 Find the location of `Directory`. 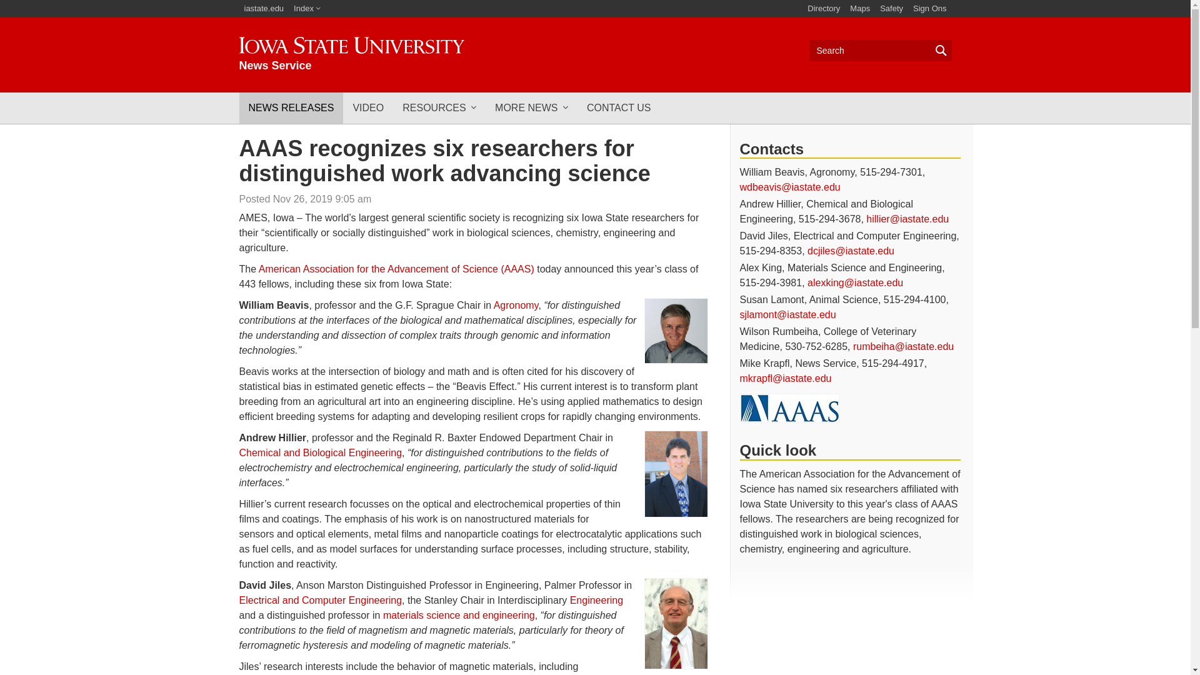

Directory is located at coordinates (307, 9).